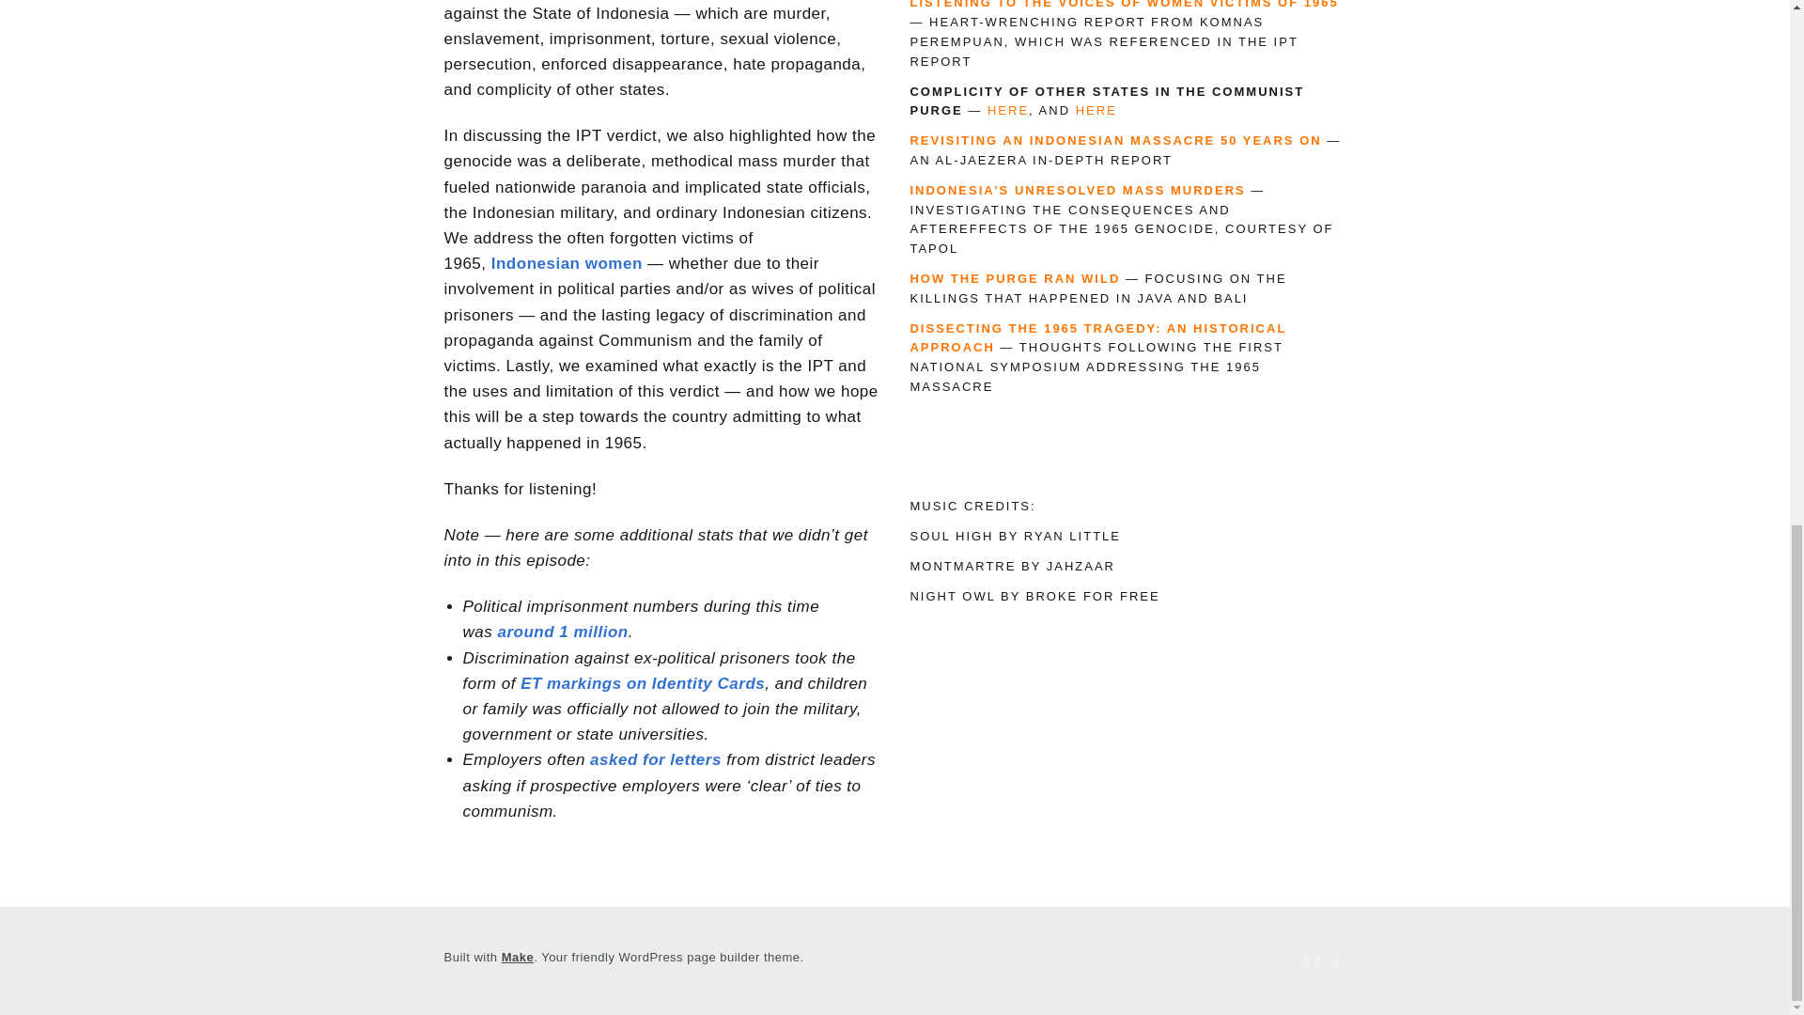 The width and height of the screenshot is (1804, 1015). Describe the element at coordinates (933, 248) in the screenshot. I see `TAPOL` at that location.